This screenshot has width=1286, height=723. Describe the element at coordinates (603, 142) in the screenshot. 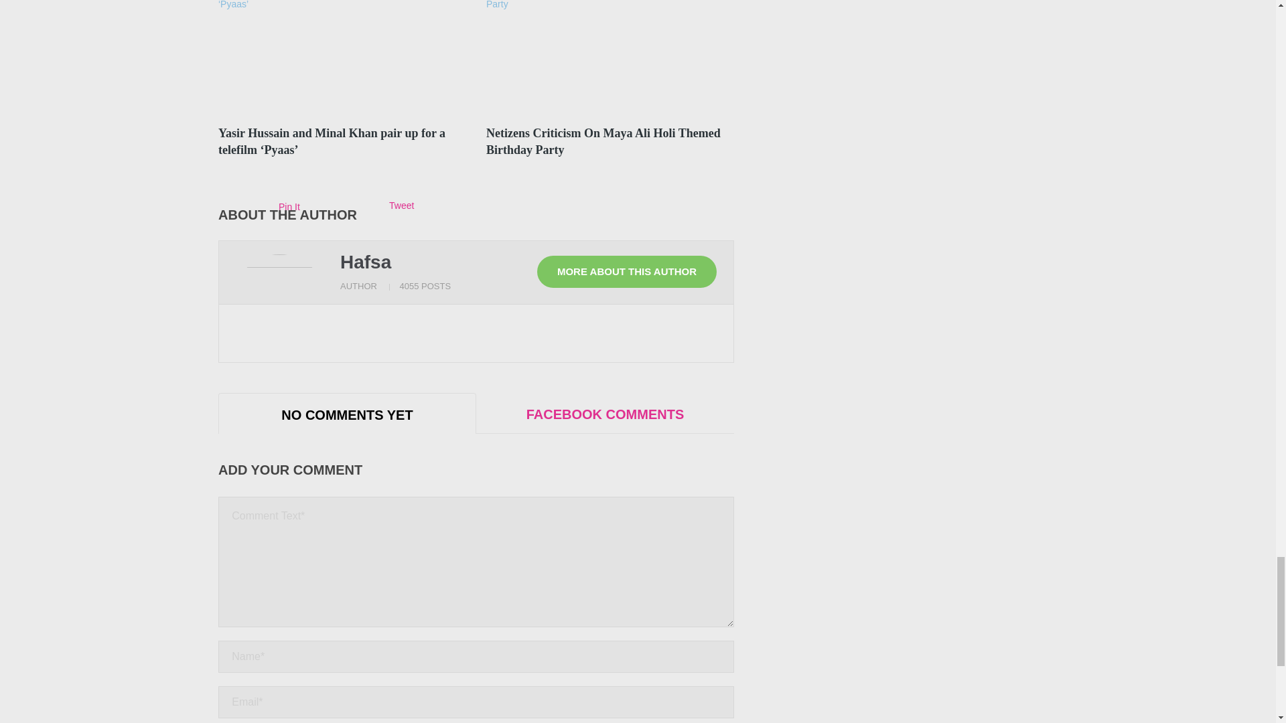

I see `Netizens Criticism On Maya Ali Holi Themed Birthday Party` at that location.